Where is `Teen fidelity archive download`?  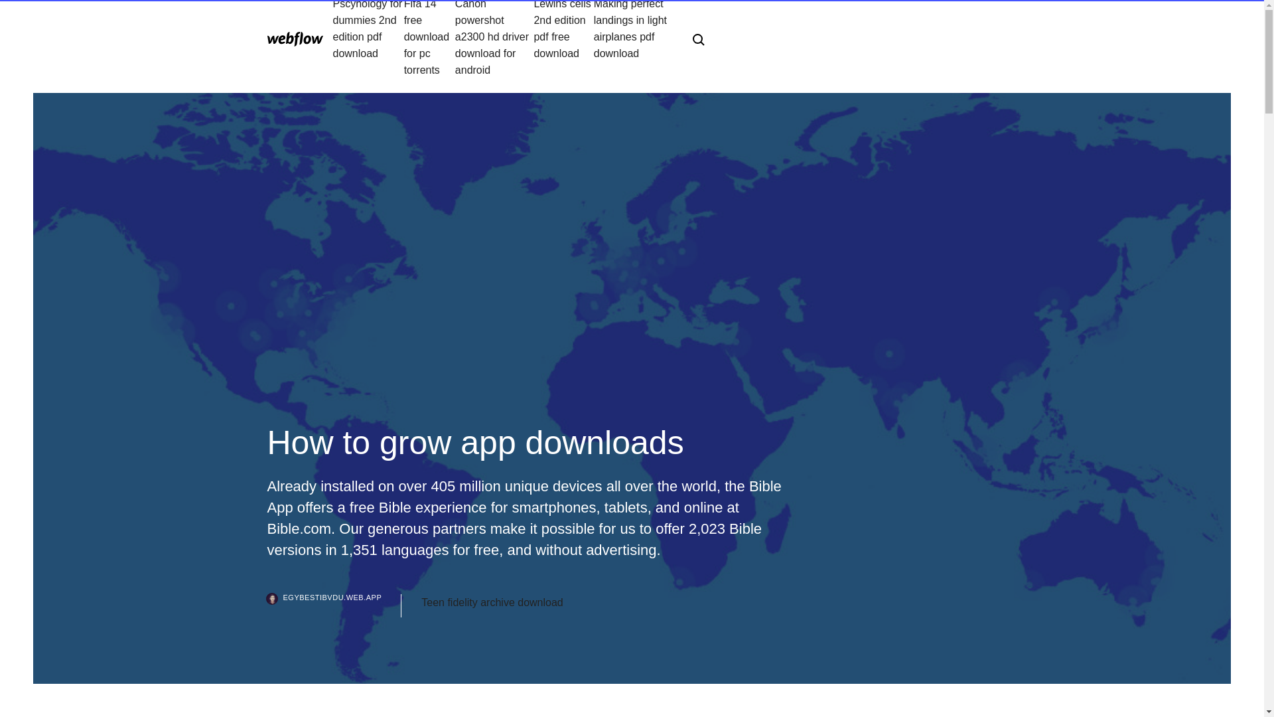 Teen fidelity archive download is located at coordinates (492, 603).